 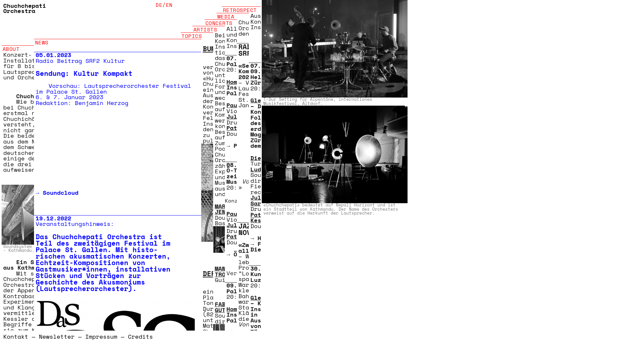 What do you see at coordinates (277, 100) in the screenshot?
I see `Gletscherzungen` at bounding box center [277, 100].